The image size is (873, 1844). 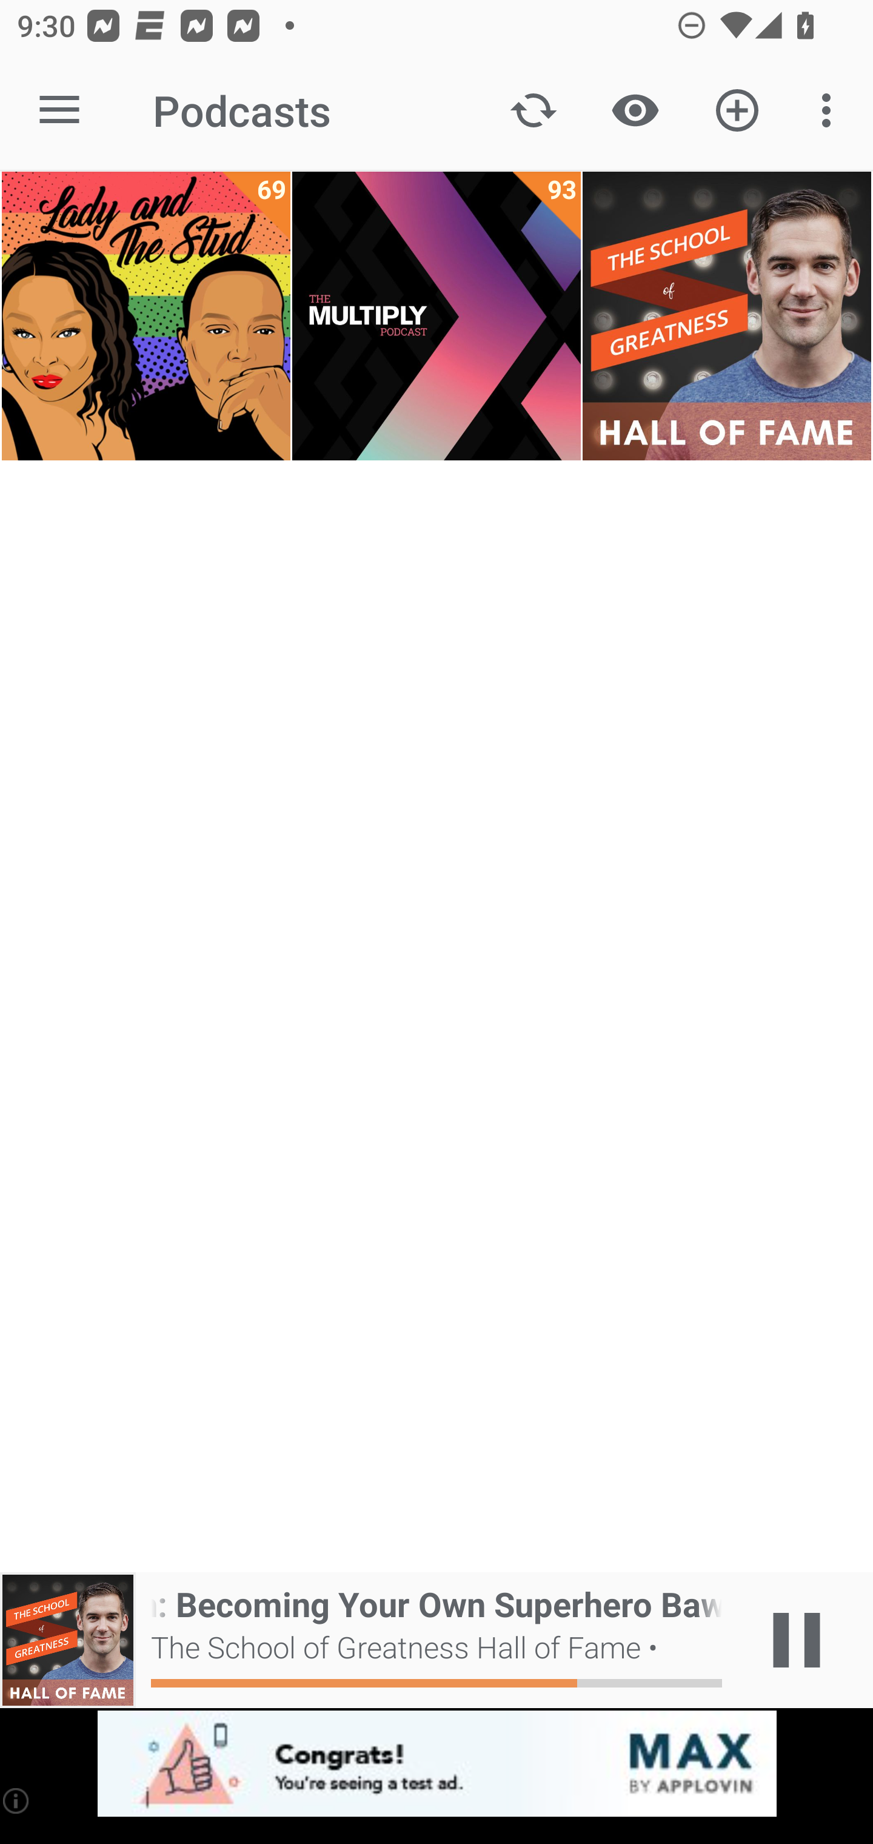 What do you see at coordinates (737, 110) in the screenshot?
I see `Add new Podcast` at bounding box center [737, 110].